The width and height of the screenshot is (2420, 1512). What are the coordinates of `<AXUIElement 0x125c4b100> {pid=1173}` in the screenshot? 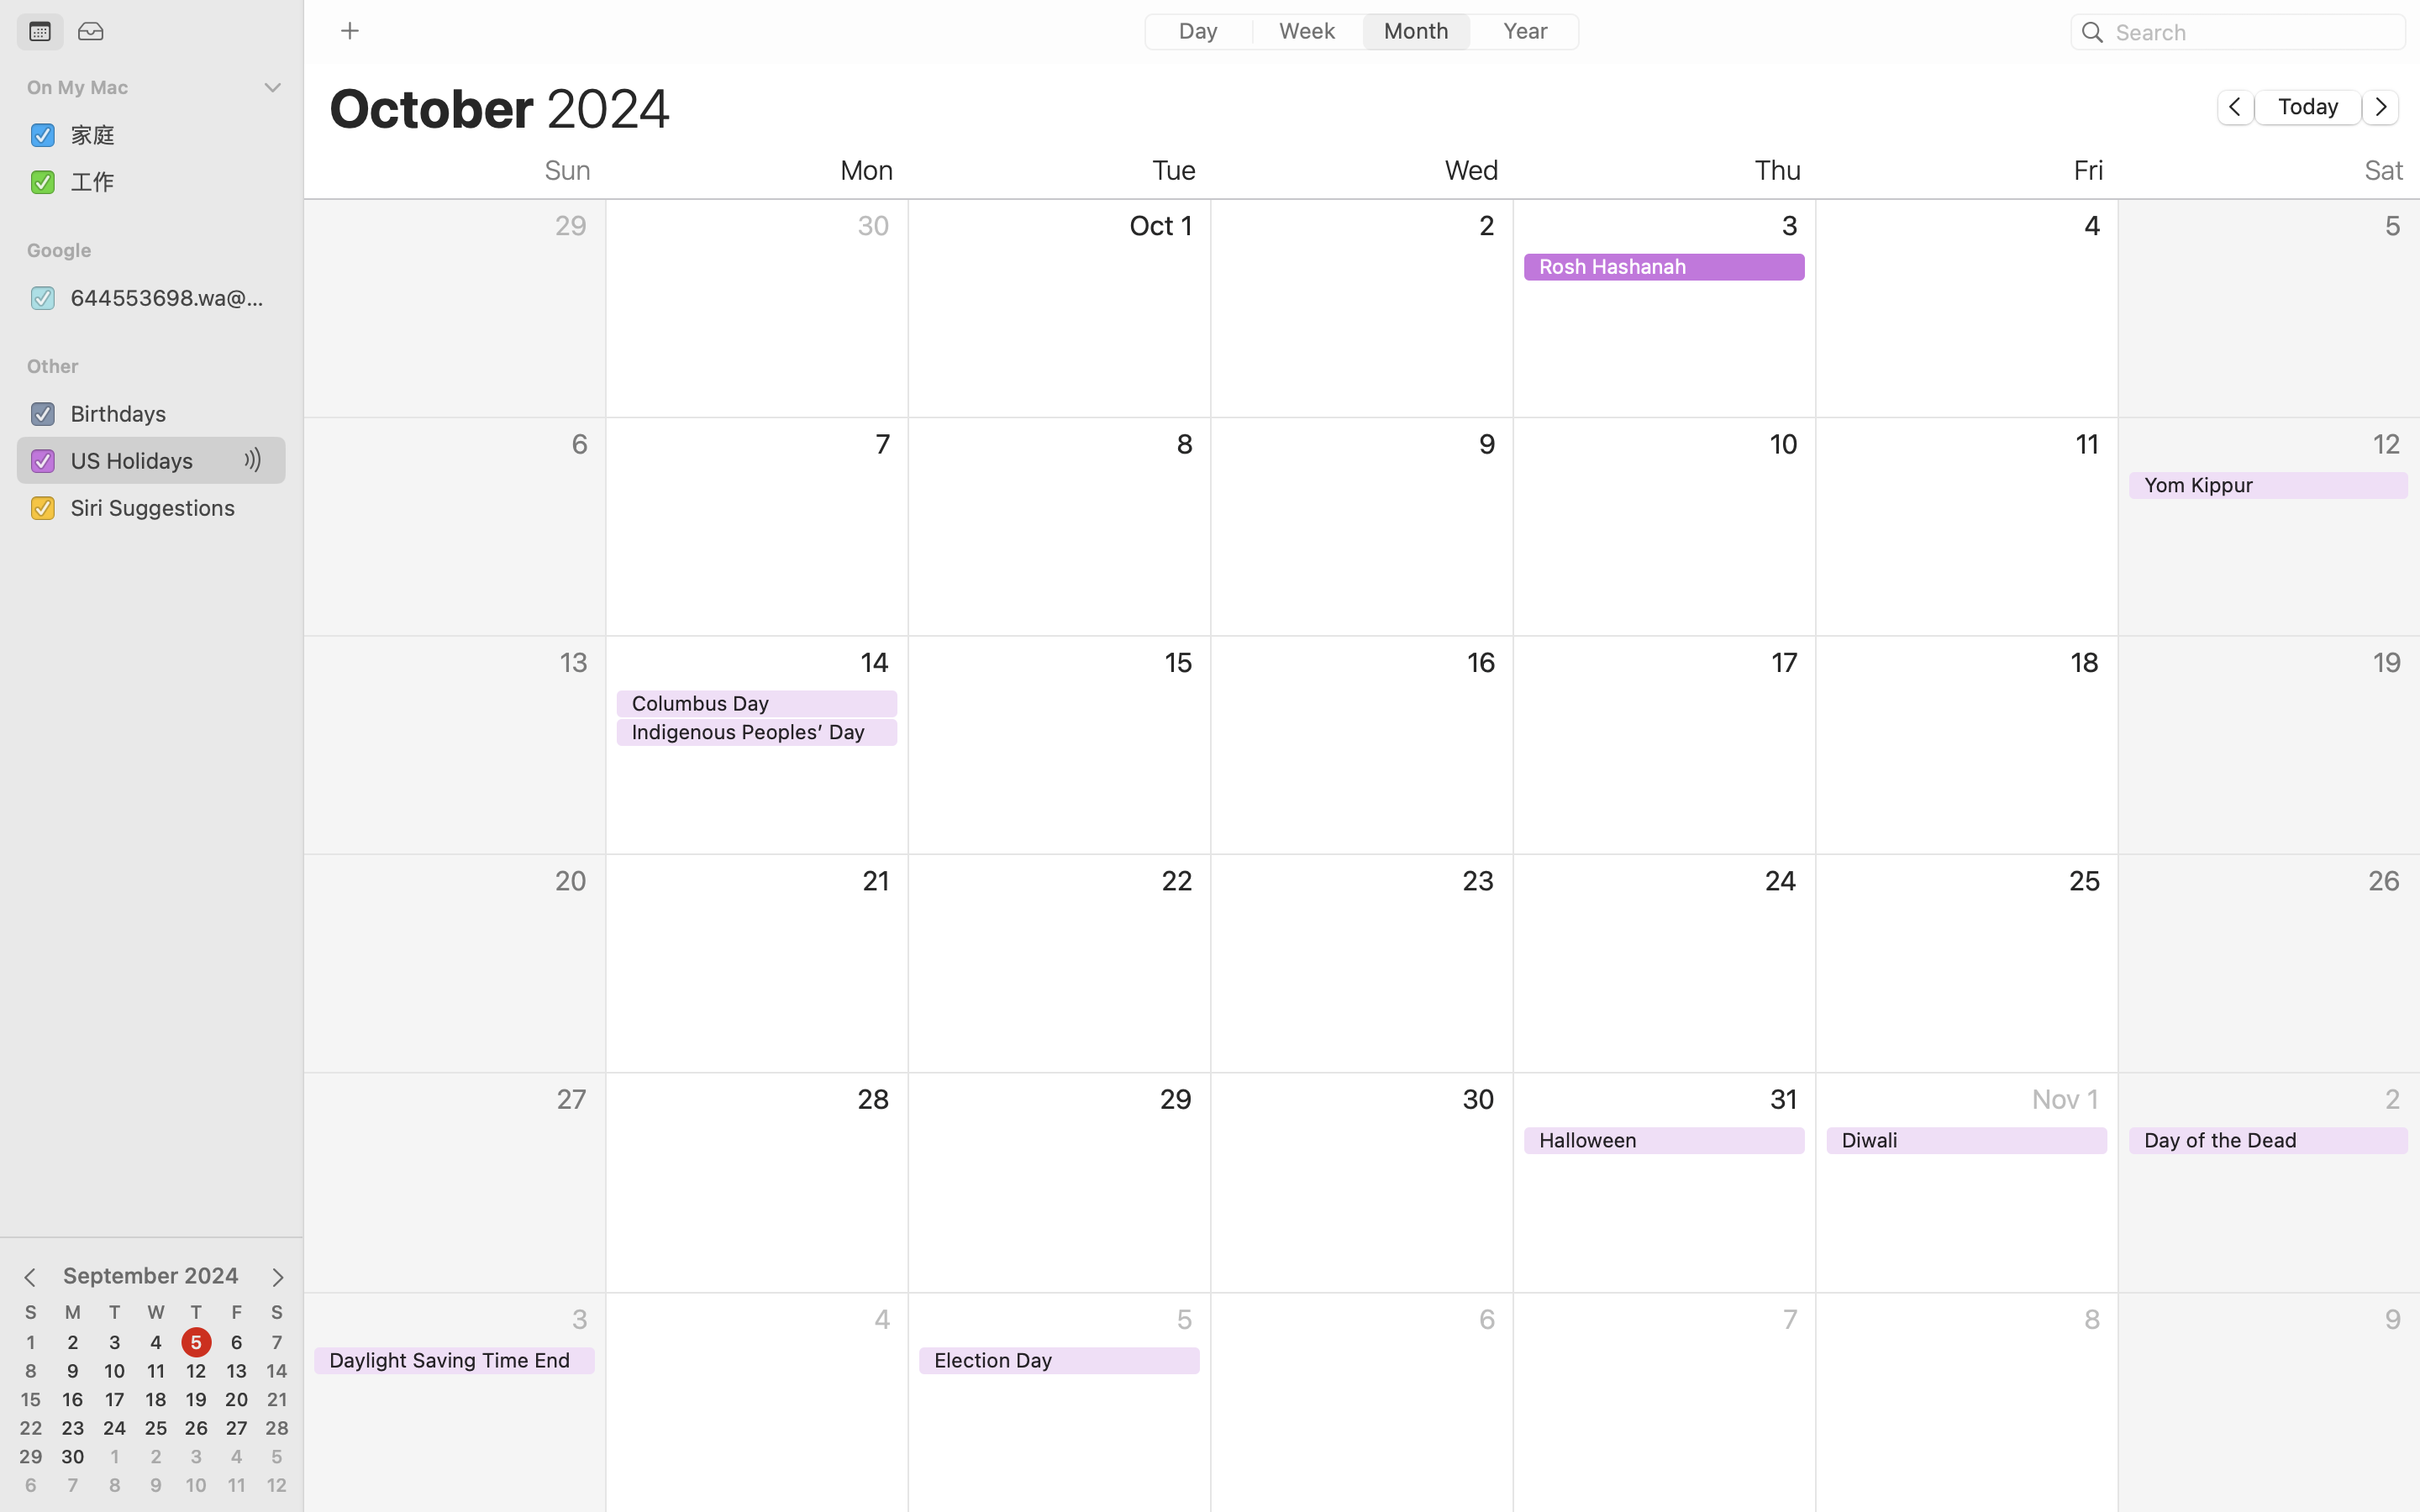 It's located at (66, 33).